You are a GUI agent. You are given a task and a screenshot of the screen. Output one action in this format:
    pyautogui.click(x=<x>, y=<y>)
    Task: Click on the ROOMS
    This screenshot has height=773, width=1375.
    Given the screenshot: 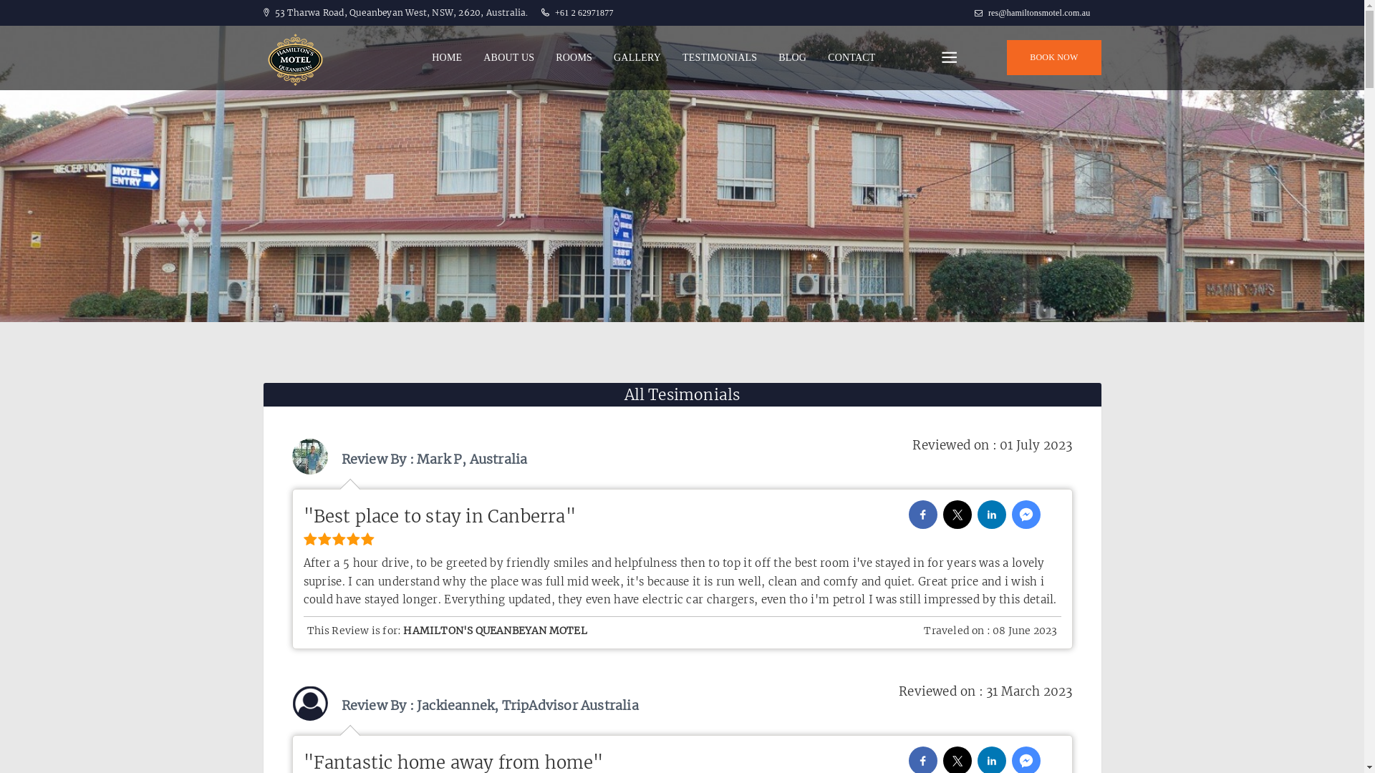 What is the action you would take?
    pyautogui.click(x=574, y=58)
    